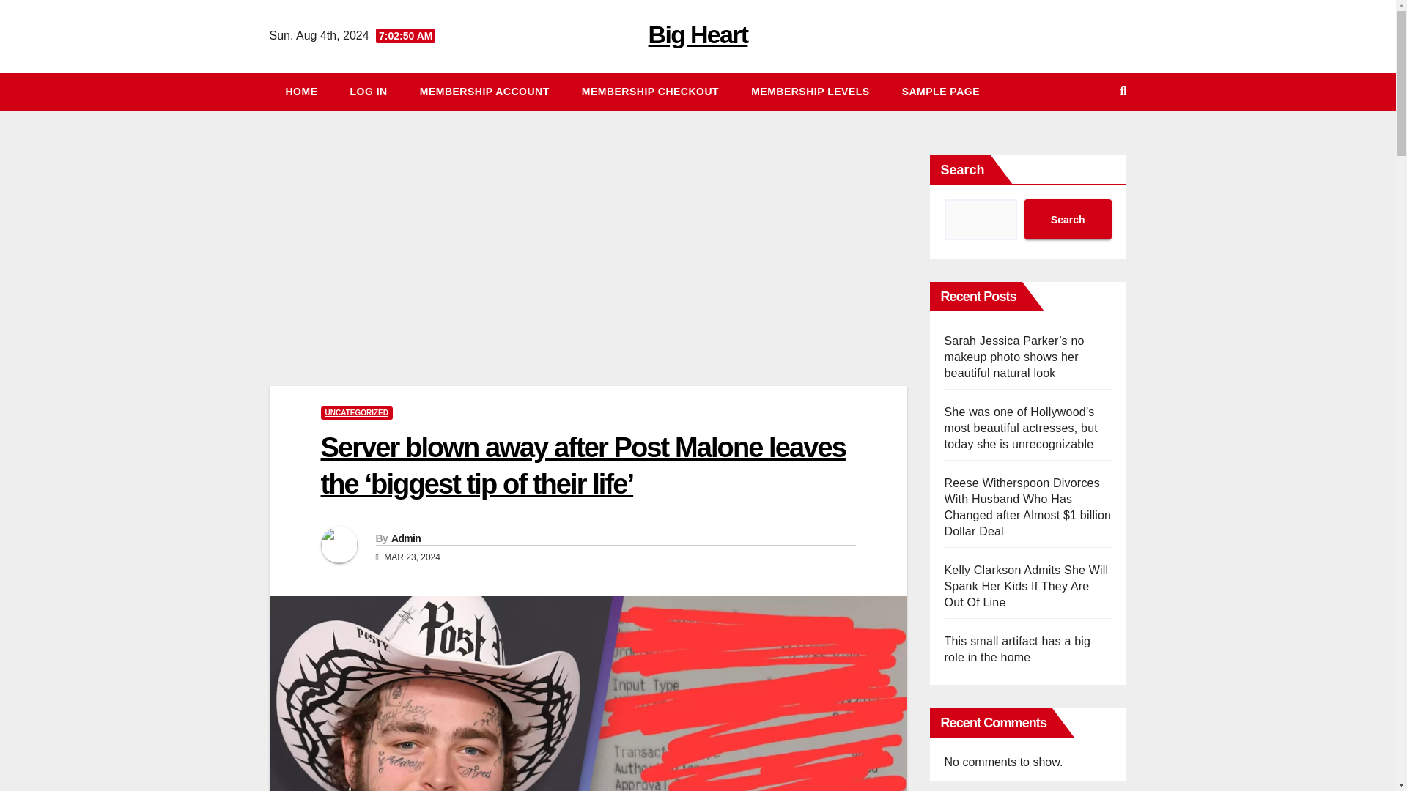  Describe the element at coordinates (941, 92) in the screenshot. I see `SAMPLE PAGE` at that location.